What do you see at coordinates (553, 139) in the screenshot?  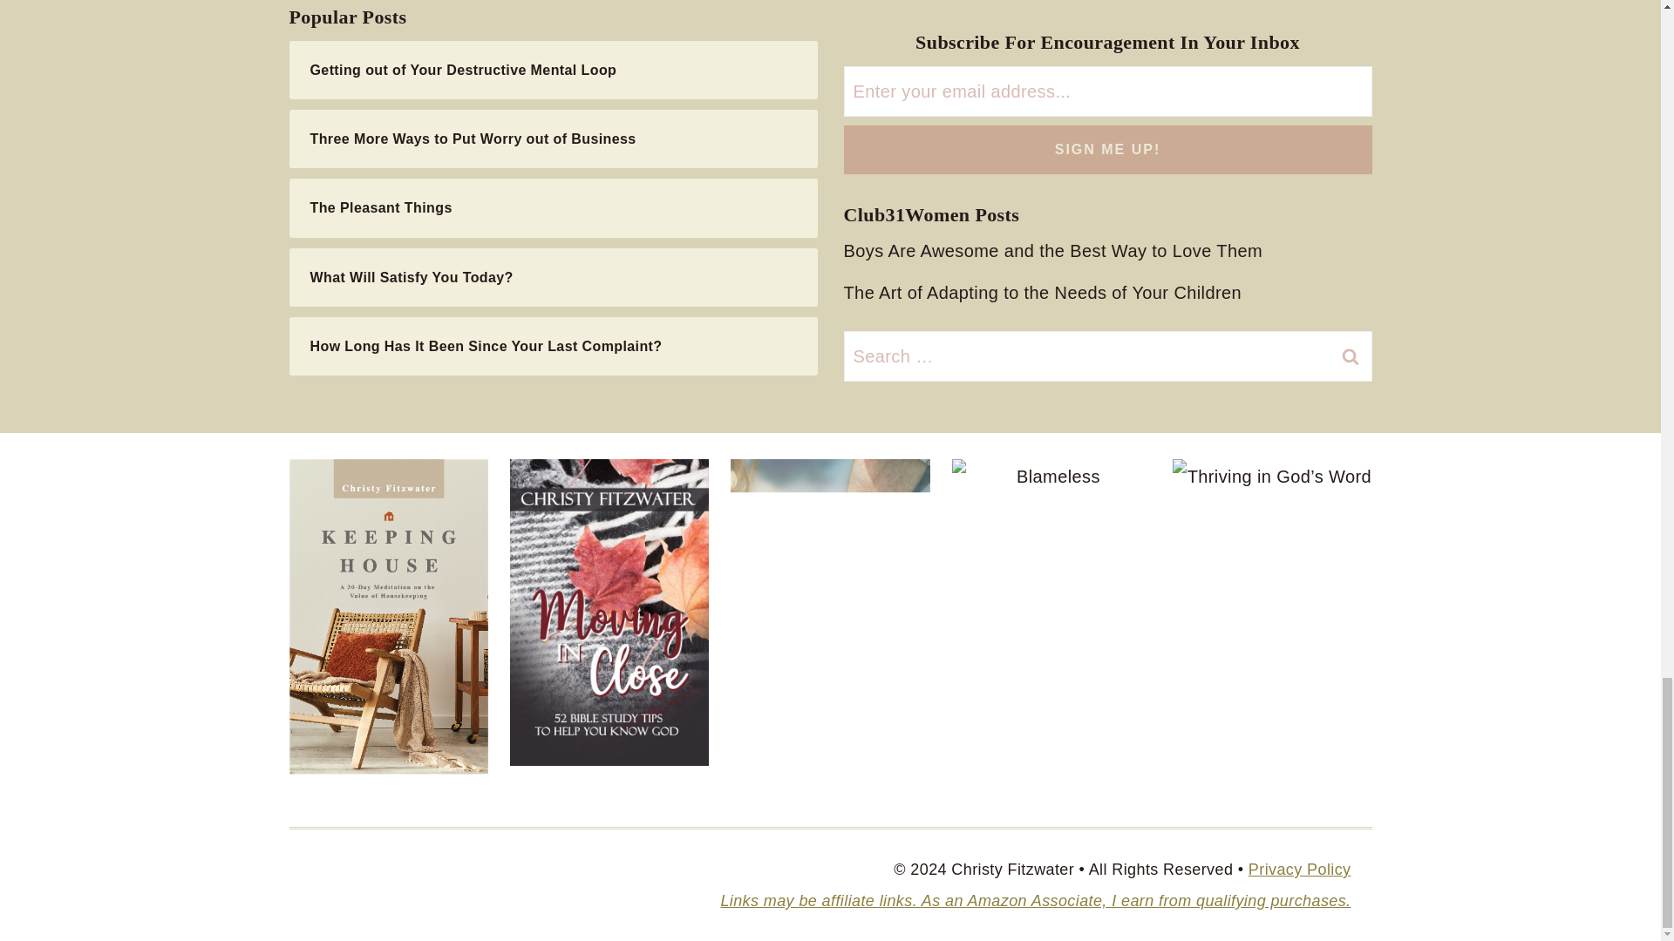 I see `Three More Ways to Put Worry out of Business` at bounding box center [553, 139].